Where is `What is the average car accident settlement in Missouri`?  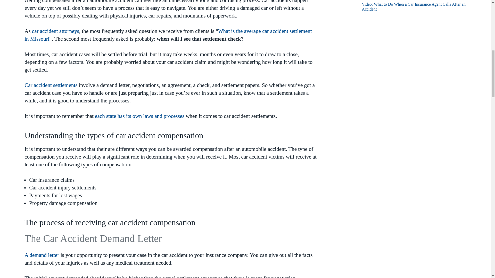
What is the average car accident settlement in Missouri is located at coordinates (168, 35).